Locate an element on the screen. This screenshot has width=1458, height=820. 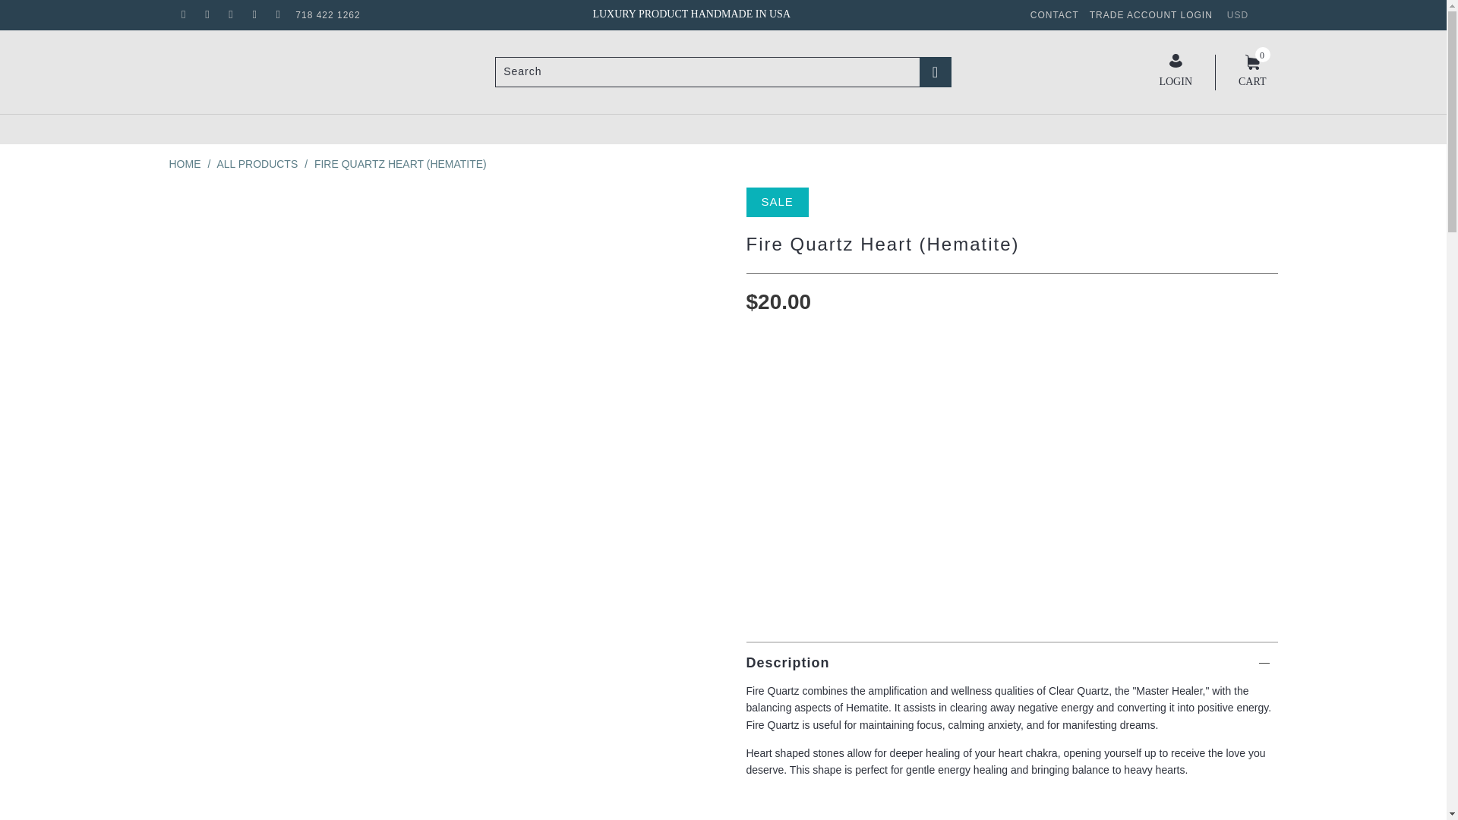
718 422 1262 is located at coordinates (328, 15).